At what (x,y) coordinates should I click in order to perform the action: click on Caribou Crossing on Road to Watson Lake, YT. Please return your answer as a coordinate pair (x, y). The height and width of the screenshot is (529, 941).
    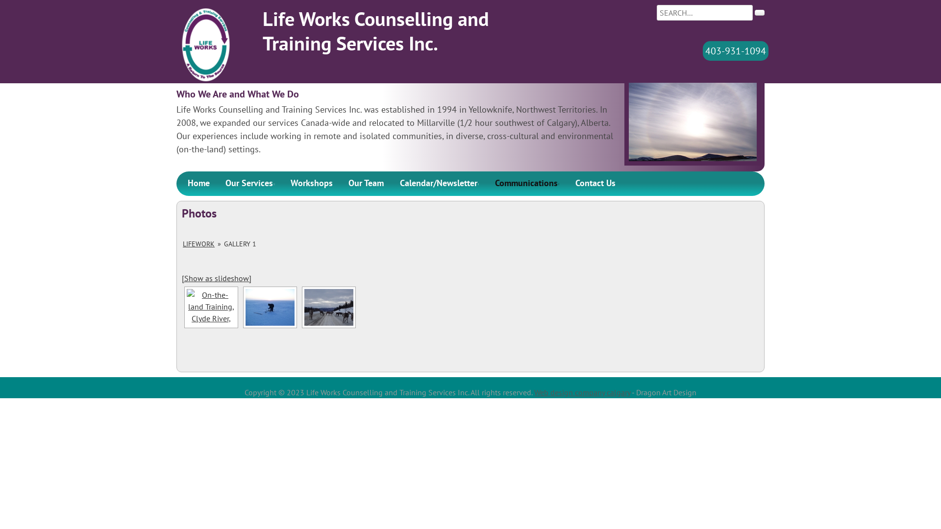
    Looking at the image, I should click on (329, 308).